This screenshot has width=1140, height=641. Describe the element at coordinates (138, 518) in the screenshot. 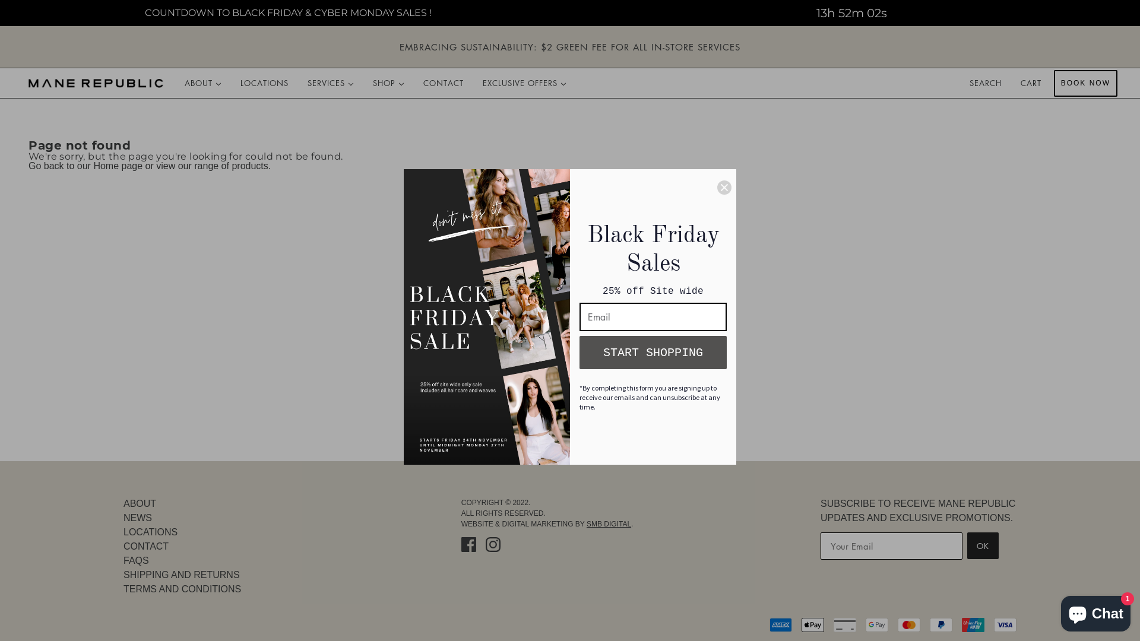

I see `NEWS` at that location.